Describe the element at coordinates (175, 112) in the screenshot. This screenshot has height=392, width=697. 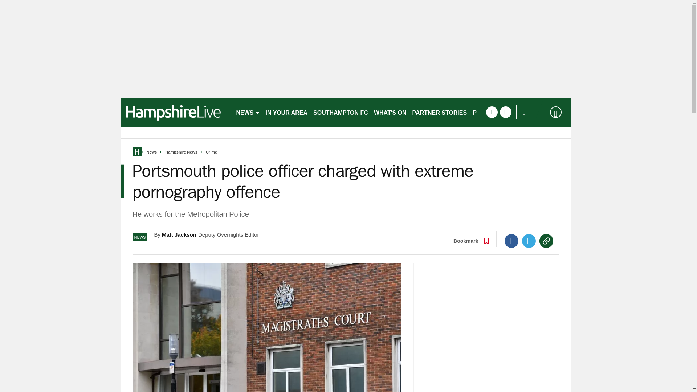
I see `hampshirelive` at that location.